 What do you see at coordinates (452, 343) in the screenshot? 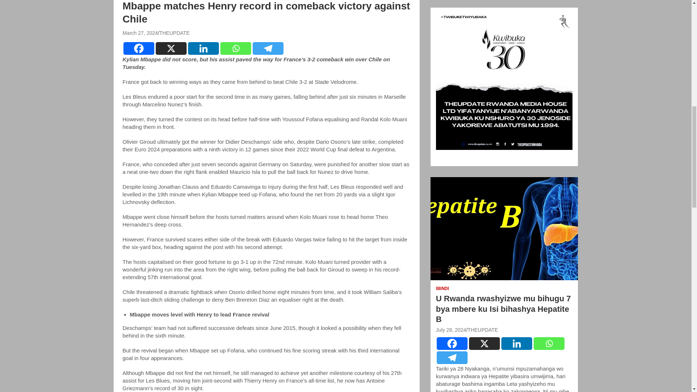
I see `Facebook` at bounding box center [452, 343].